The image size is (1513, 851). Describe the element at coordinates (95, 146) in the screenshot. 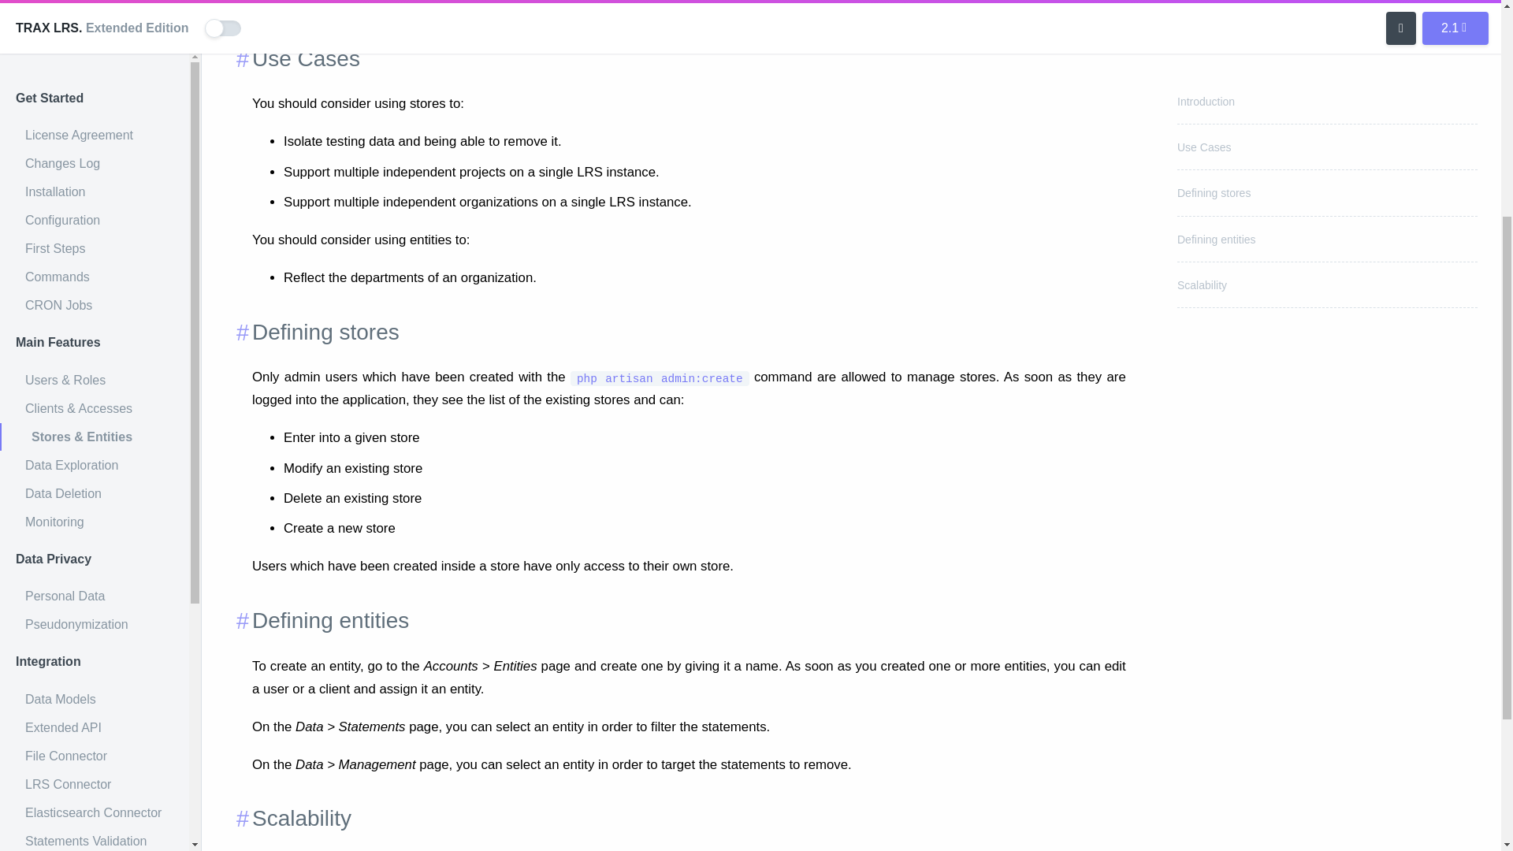

I see `Data Deletion` at that location.